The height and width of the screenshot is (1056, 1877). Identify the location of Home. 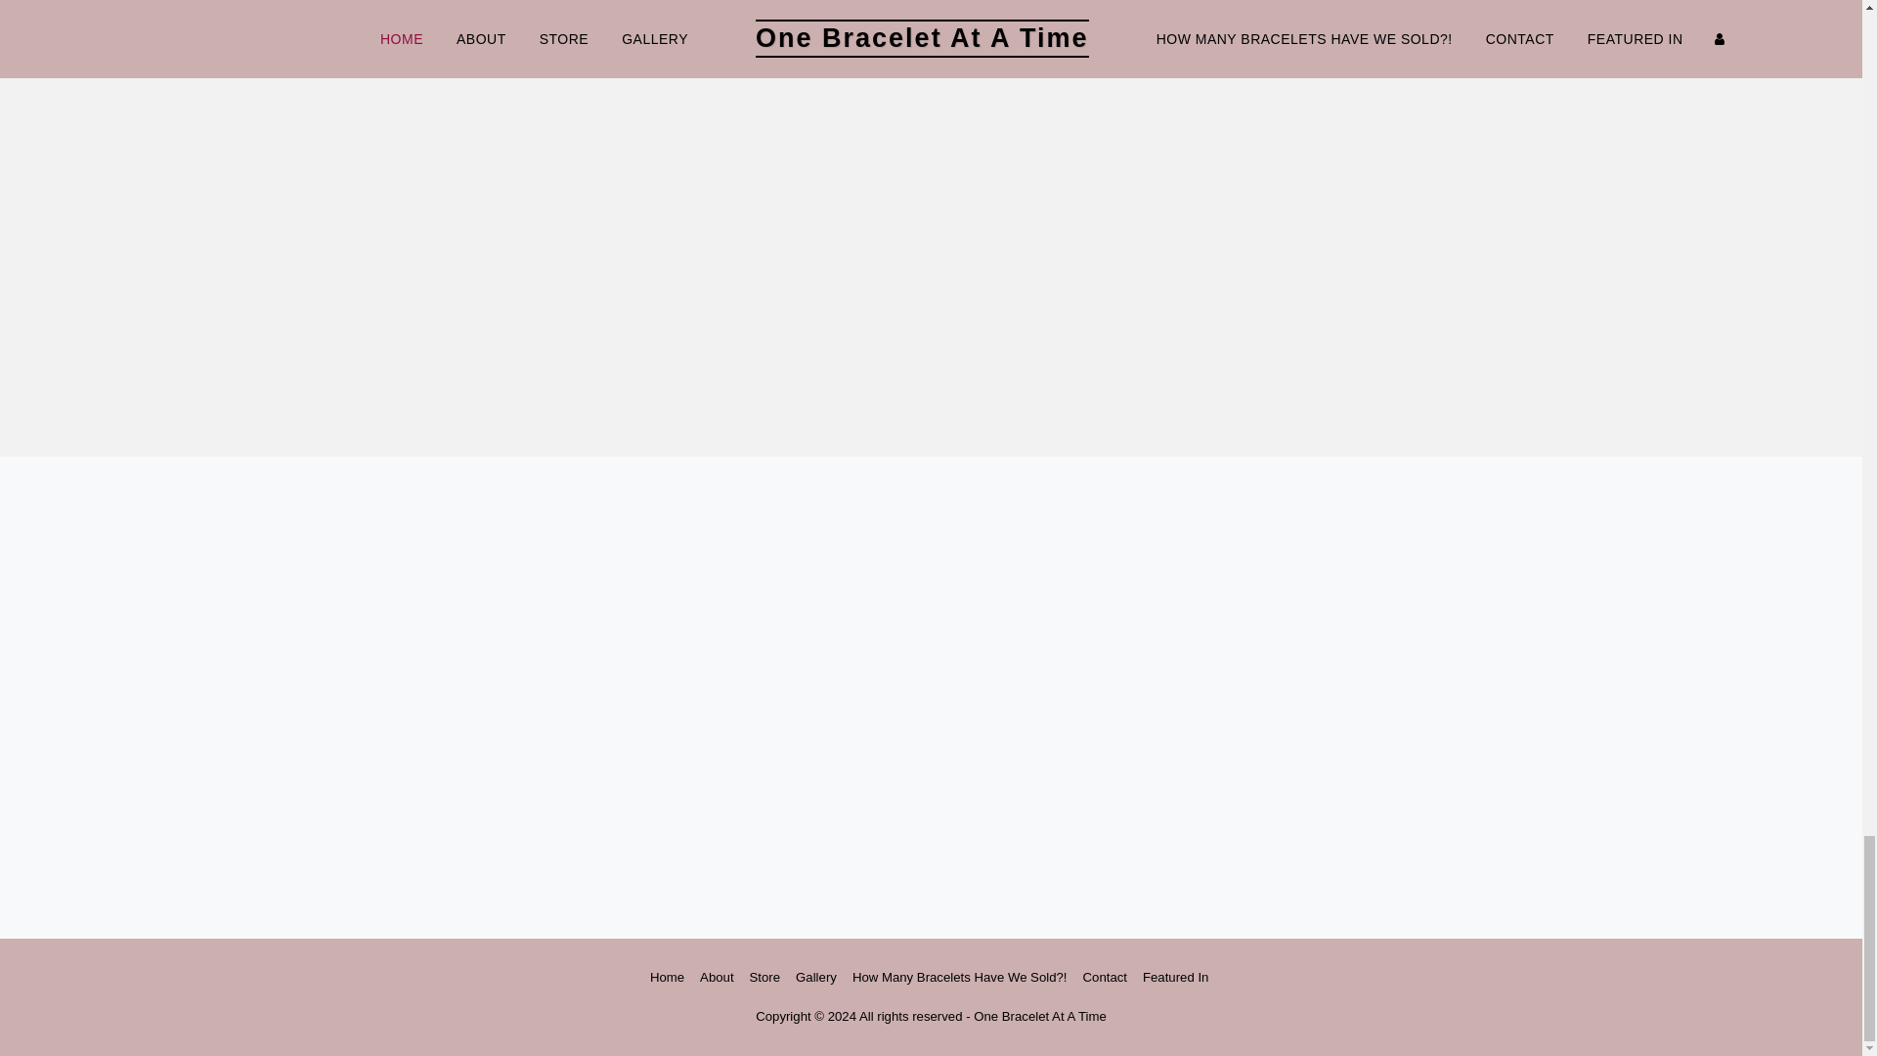
(667, 978).